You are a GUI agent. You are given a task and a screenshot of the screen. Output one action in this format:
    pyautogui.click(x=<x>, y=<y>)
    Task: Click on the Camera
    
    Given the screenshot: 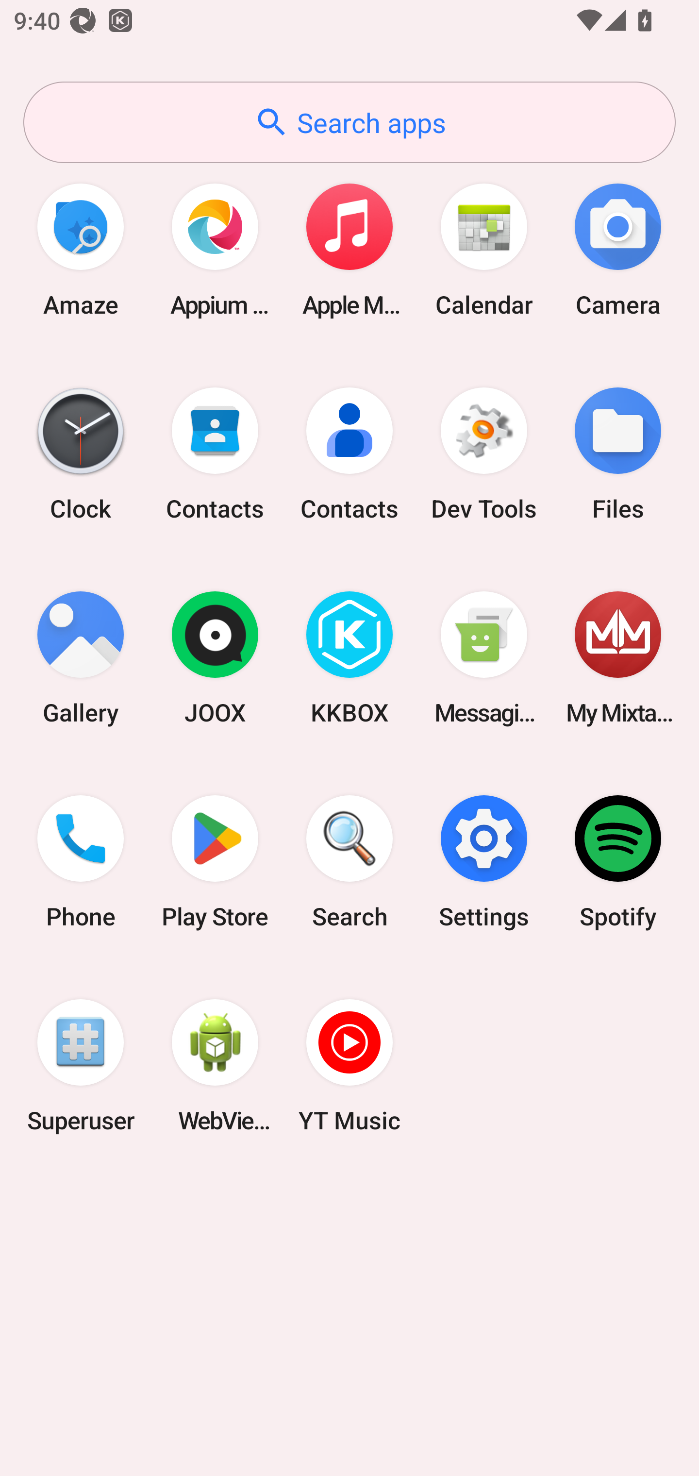 What is the action you would take?
    pyautogui.click(x=618, y=250)
    